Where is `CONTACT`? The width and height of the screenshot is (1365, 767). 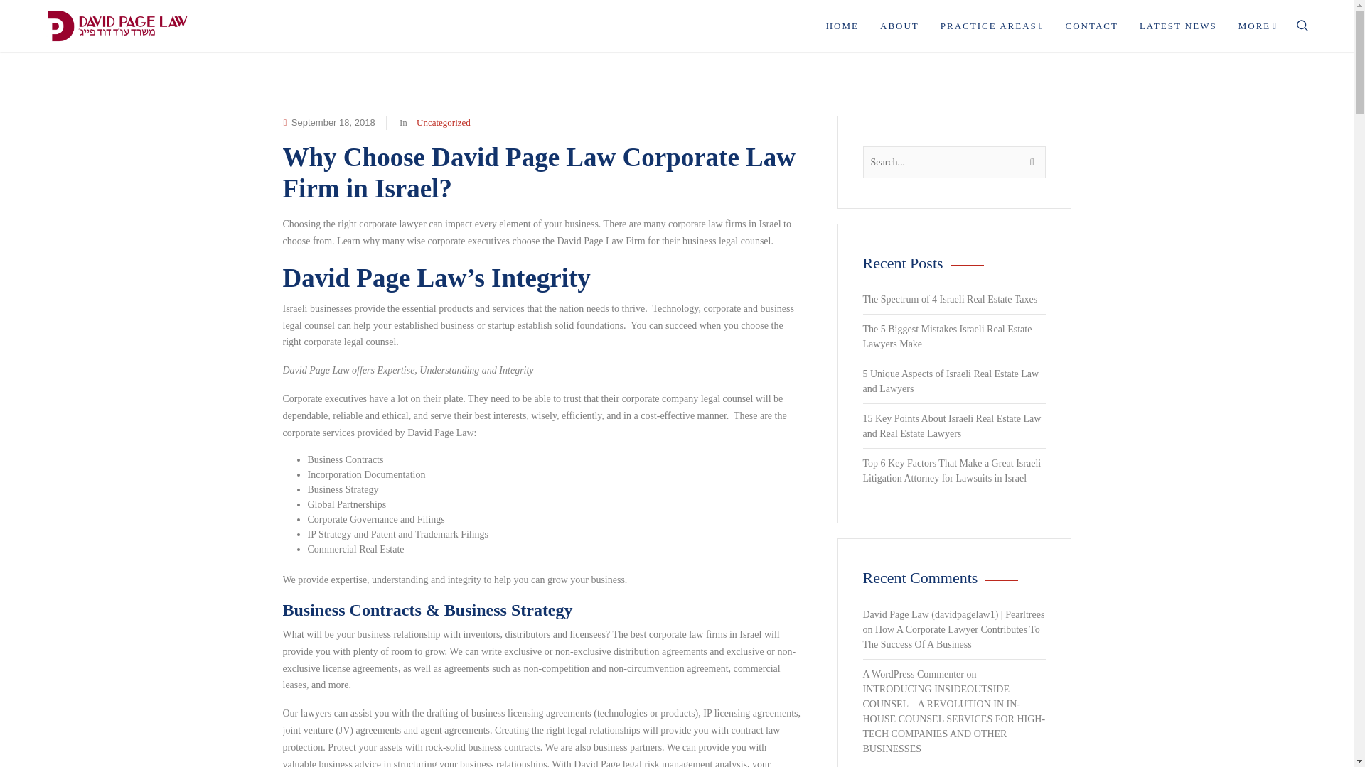
CONTACT is located at coordinates (1092, 26).